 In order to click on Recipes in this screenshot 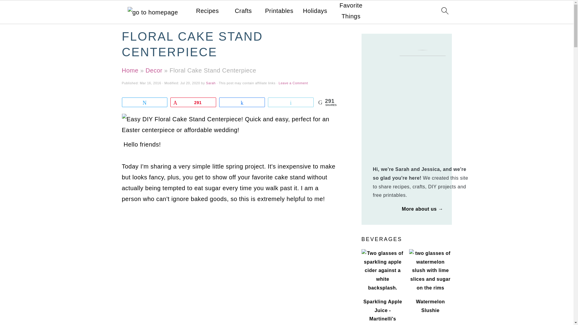, I will do `click(207, 11)`.